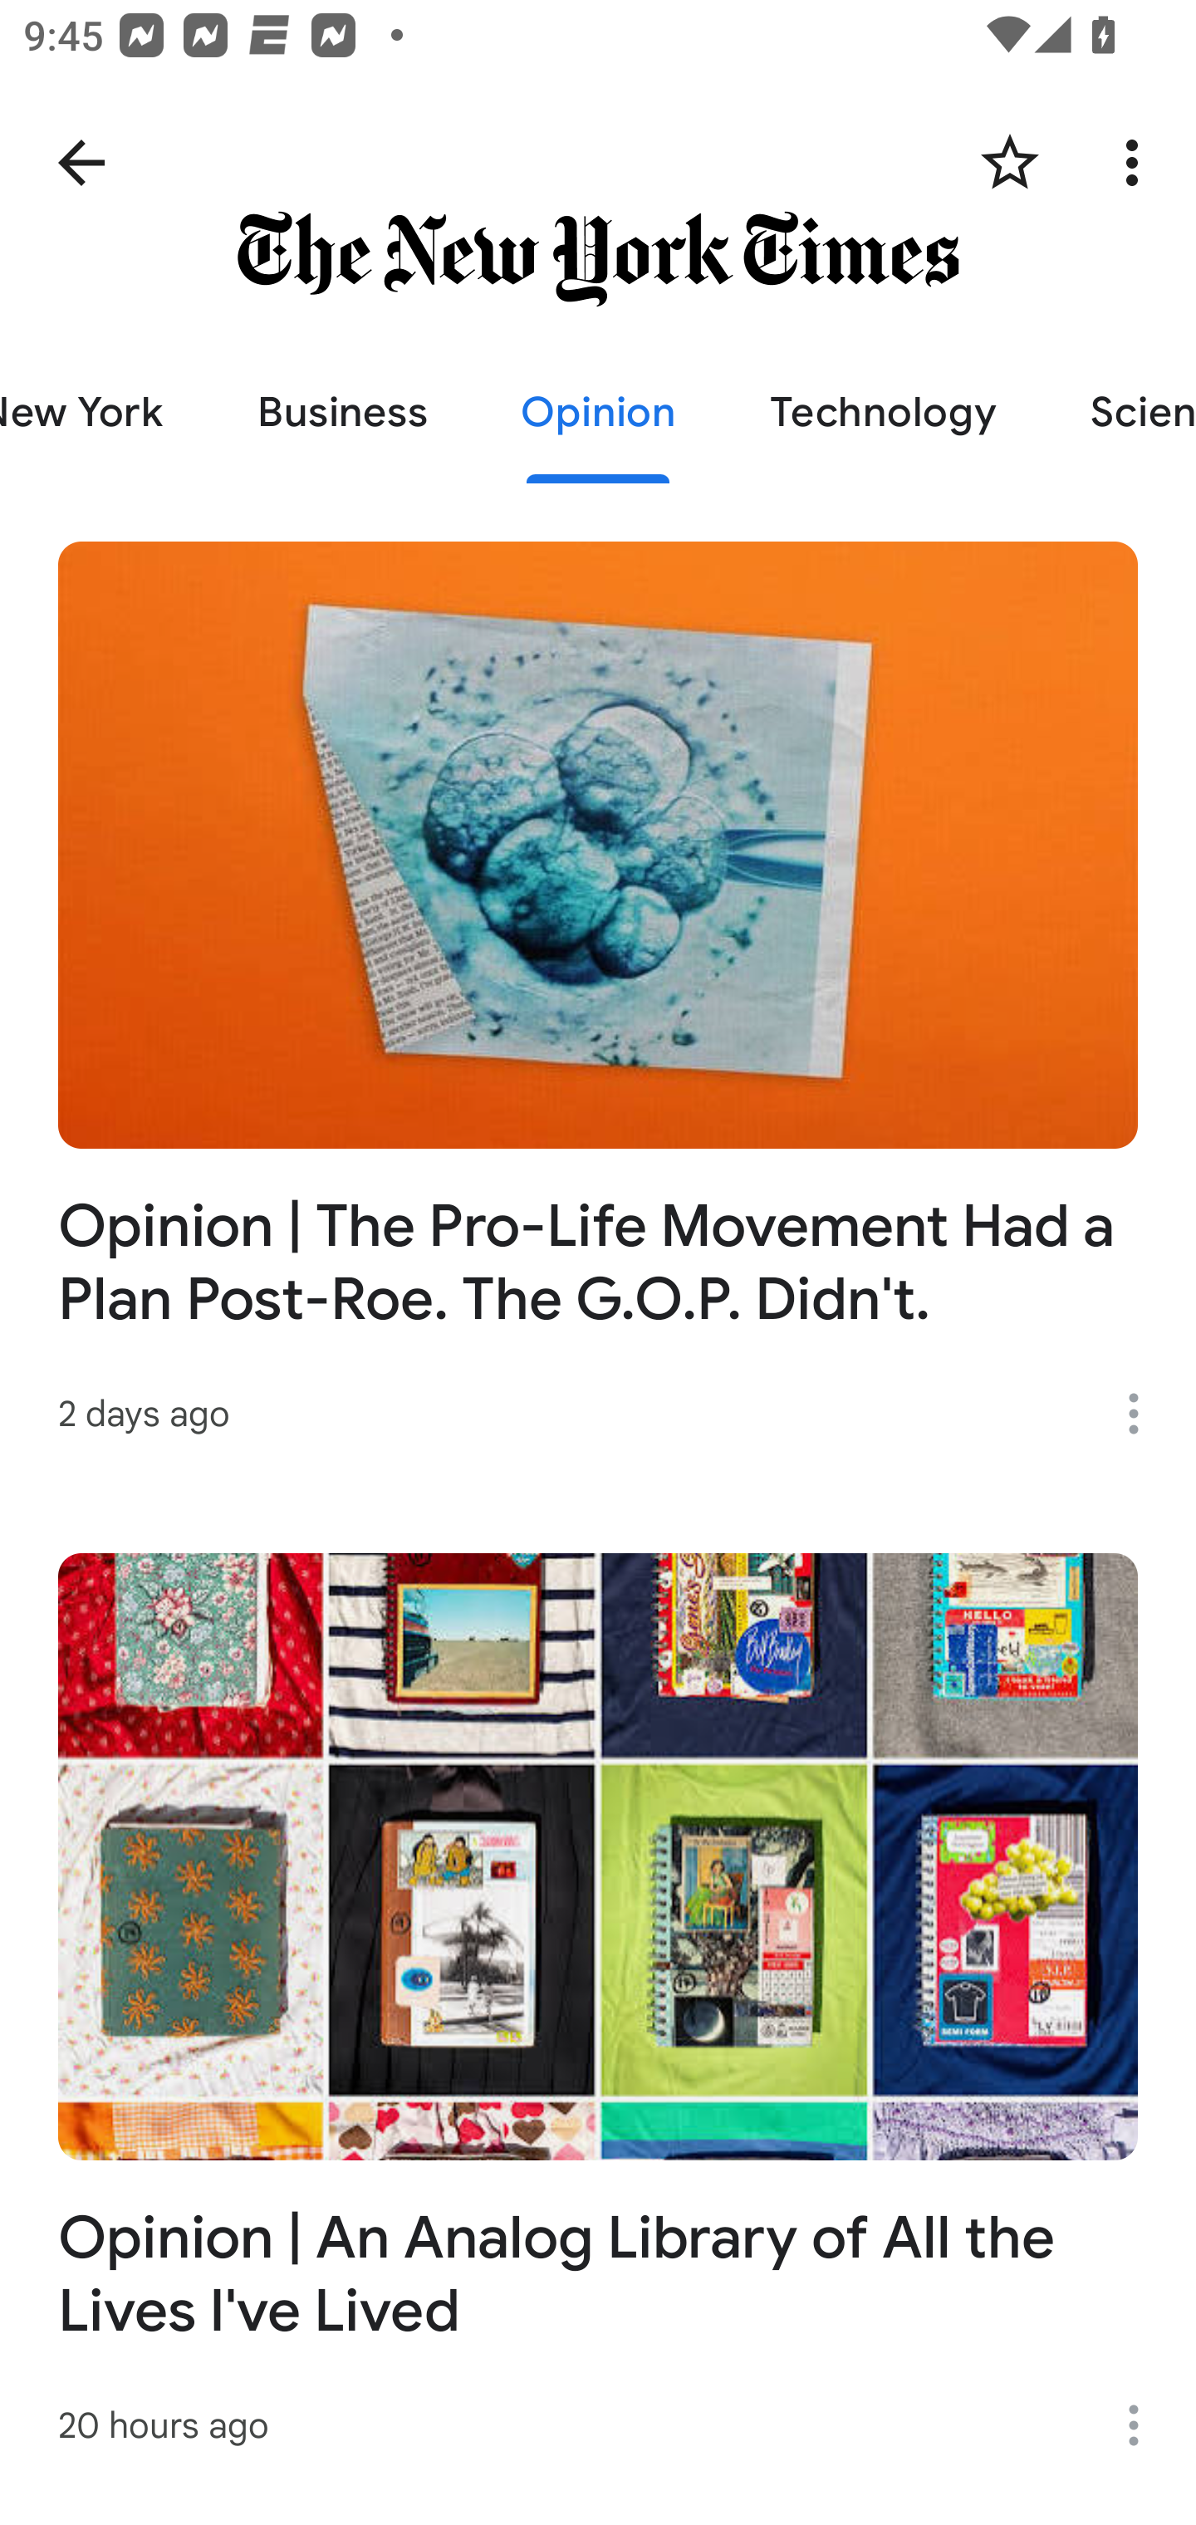  What do you see at coordinates (882, 412) in the screenshot?
I see `Technology` at bounding box center [882, 412].